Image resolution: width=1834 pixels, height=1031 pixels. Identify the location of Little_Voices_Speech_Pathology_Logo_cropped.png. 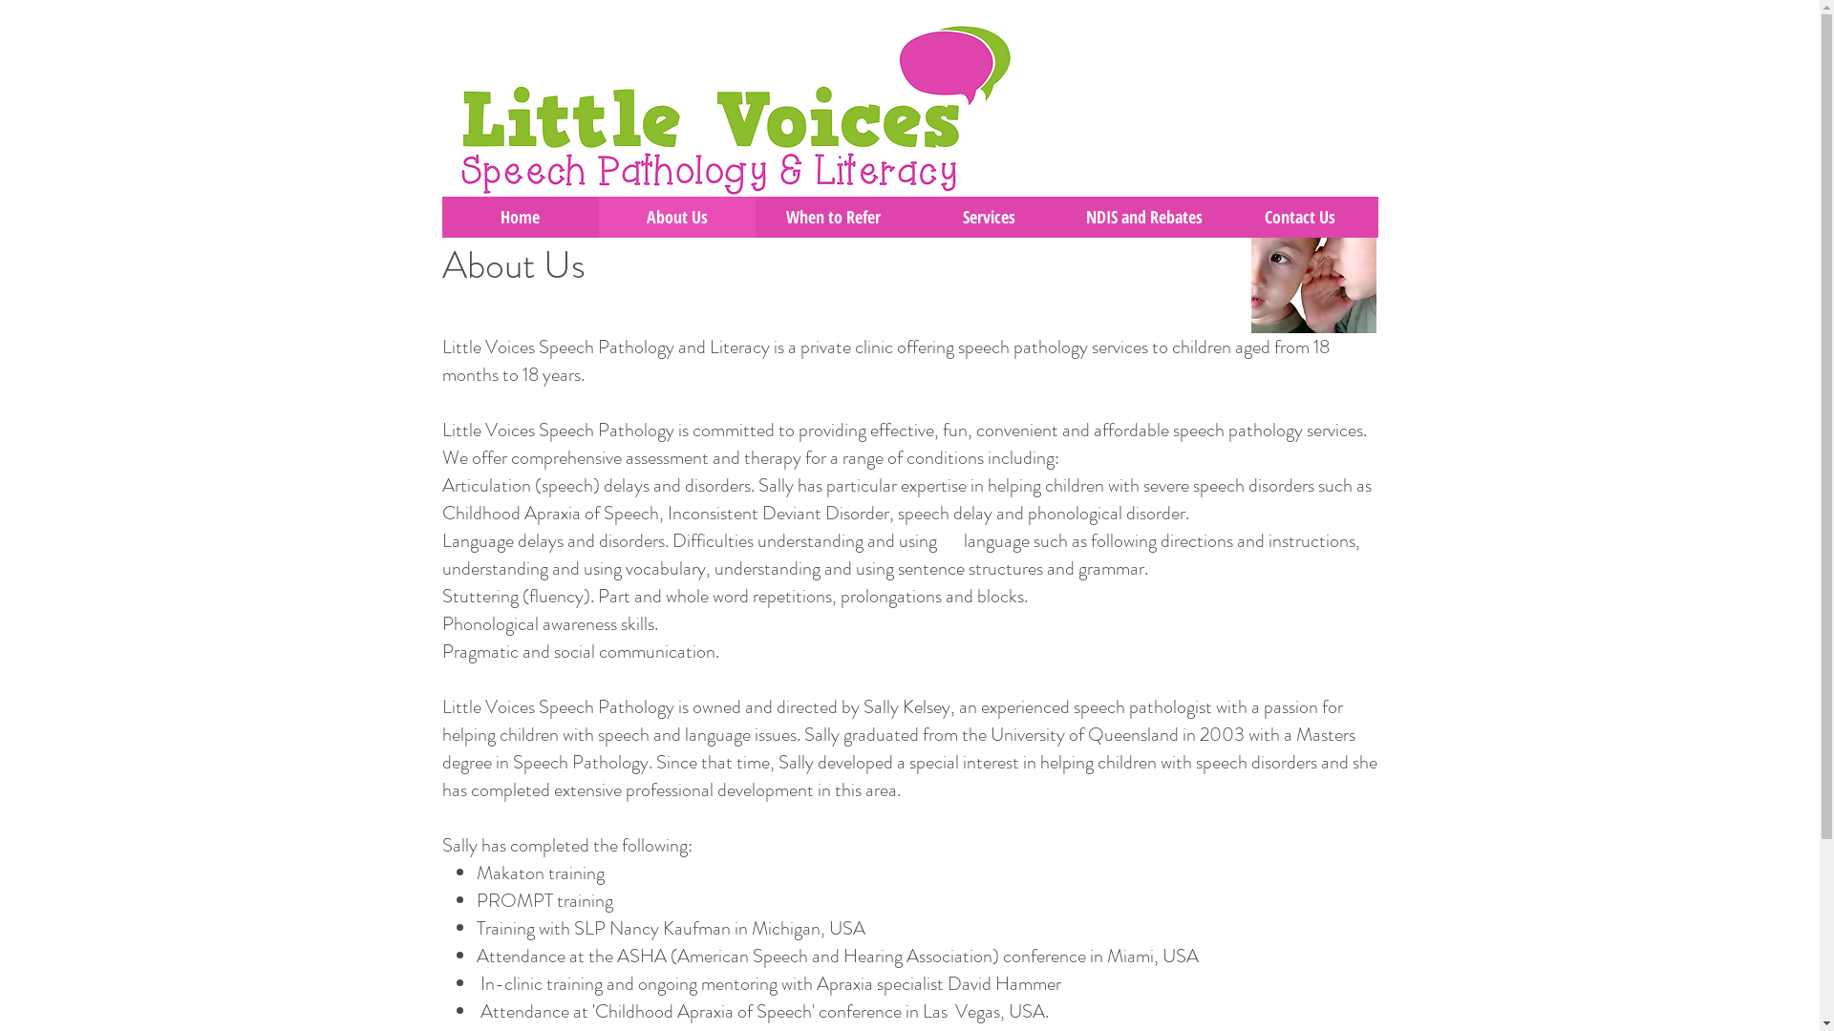
(735, 111).